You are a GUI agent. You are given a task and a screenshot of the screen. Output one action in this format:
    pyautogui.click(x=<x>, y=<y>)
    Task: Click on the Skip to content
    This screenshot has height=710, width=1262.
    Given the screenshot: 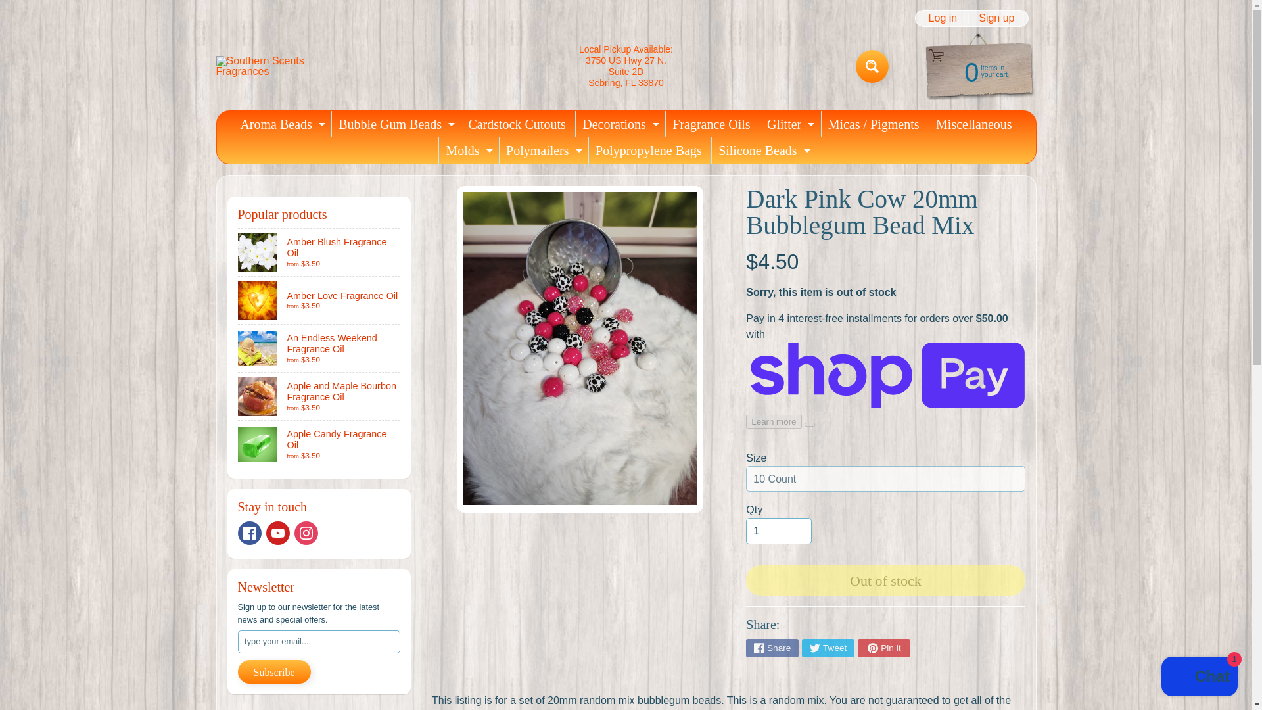 What is the action you would take?
    pyautogui.click(x=883, y=648)
    